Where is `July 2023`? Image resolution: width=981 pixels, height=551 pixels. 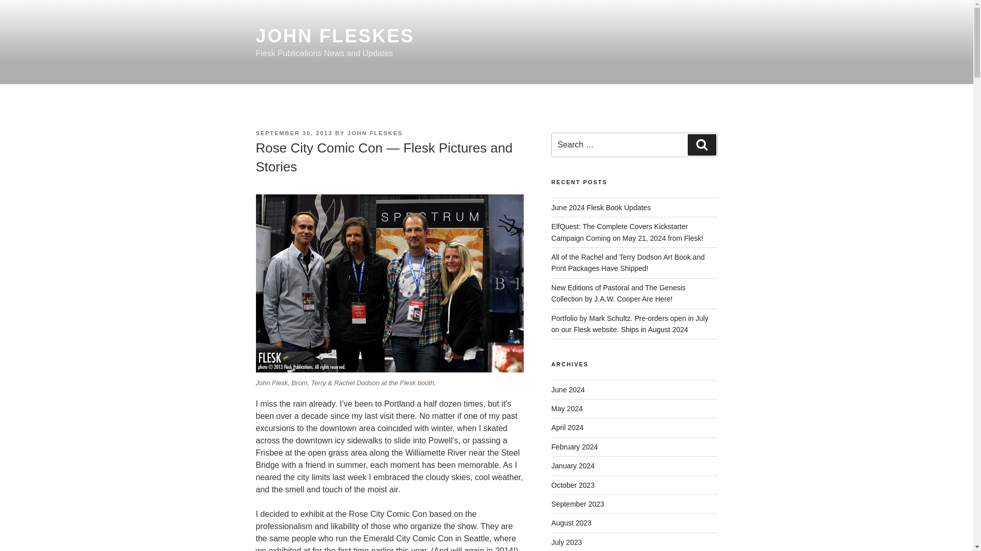
July 2023 is located at coordinates (566, 542).